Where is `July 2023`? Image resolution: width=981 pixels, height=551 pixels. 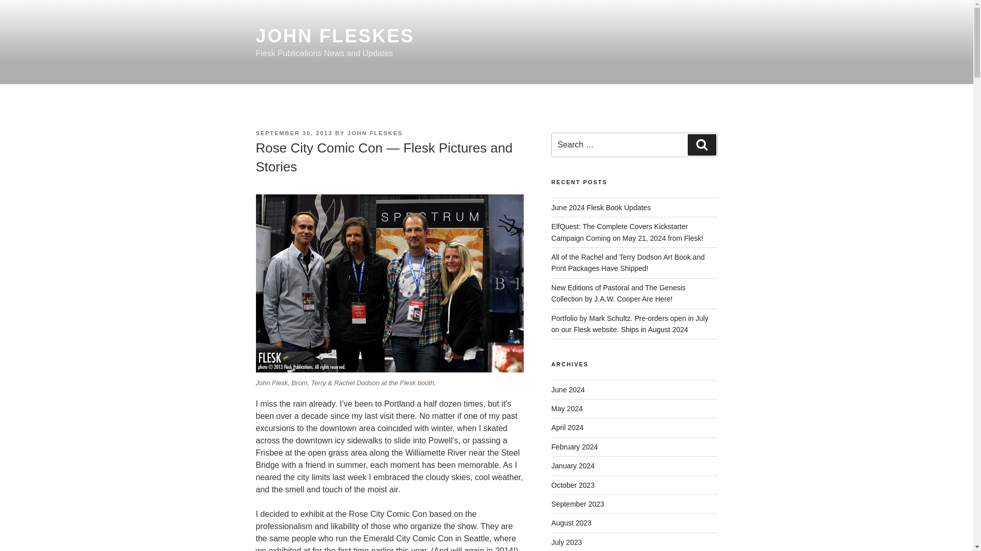
July 2023 is located at coordinates (566, 542).